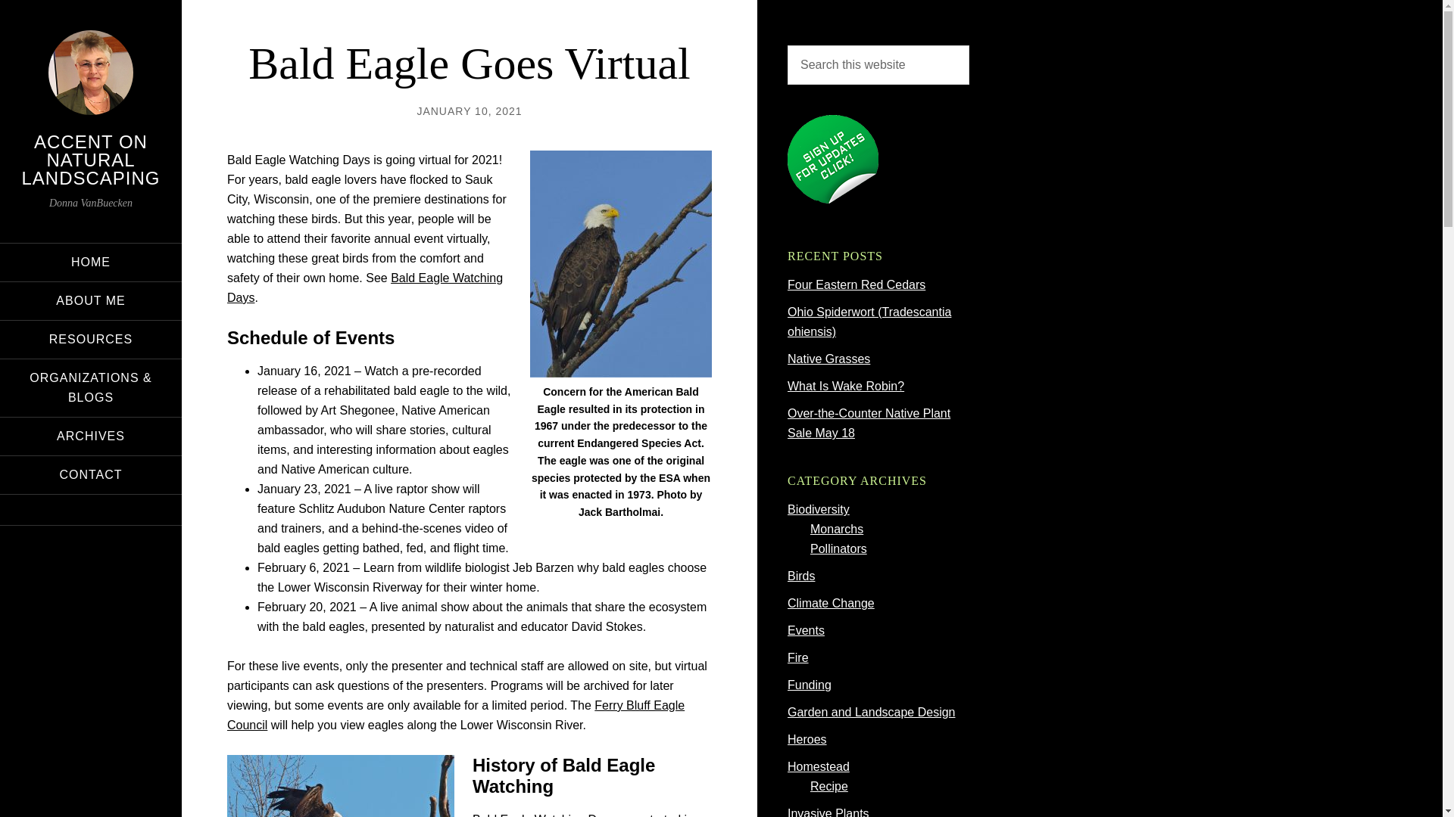 This screenshot has height=817, width=1454. I want to click on Events, so click(806, 631).